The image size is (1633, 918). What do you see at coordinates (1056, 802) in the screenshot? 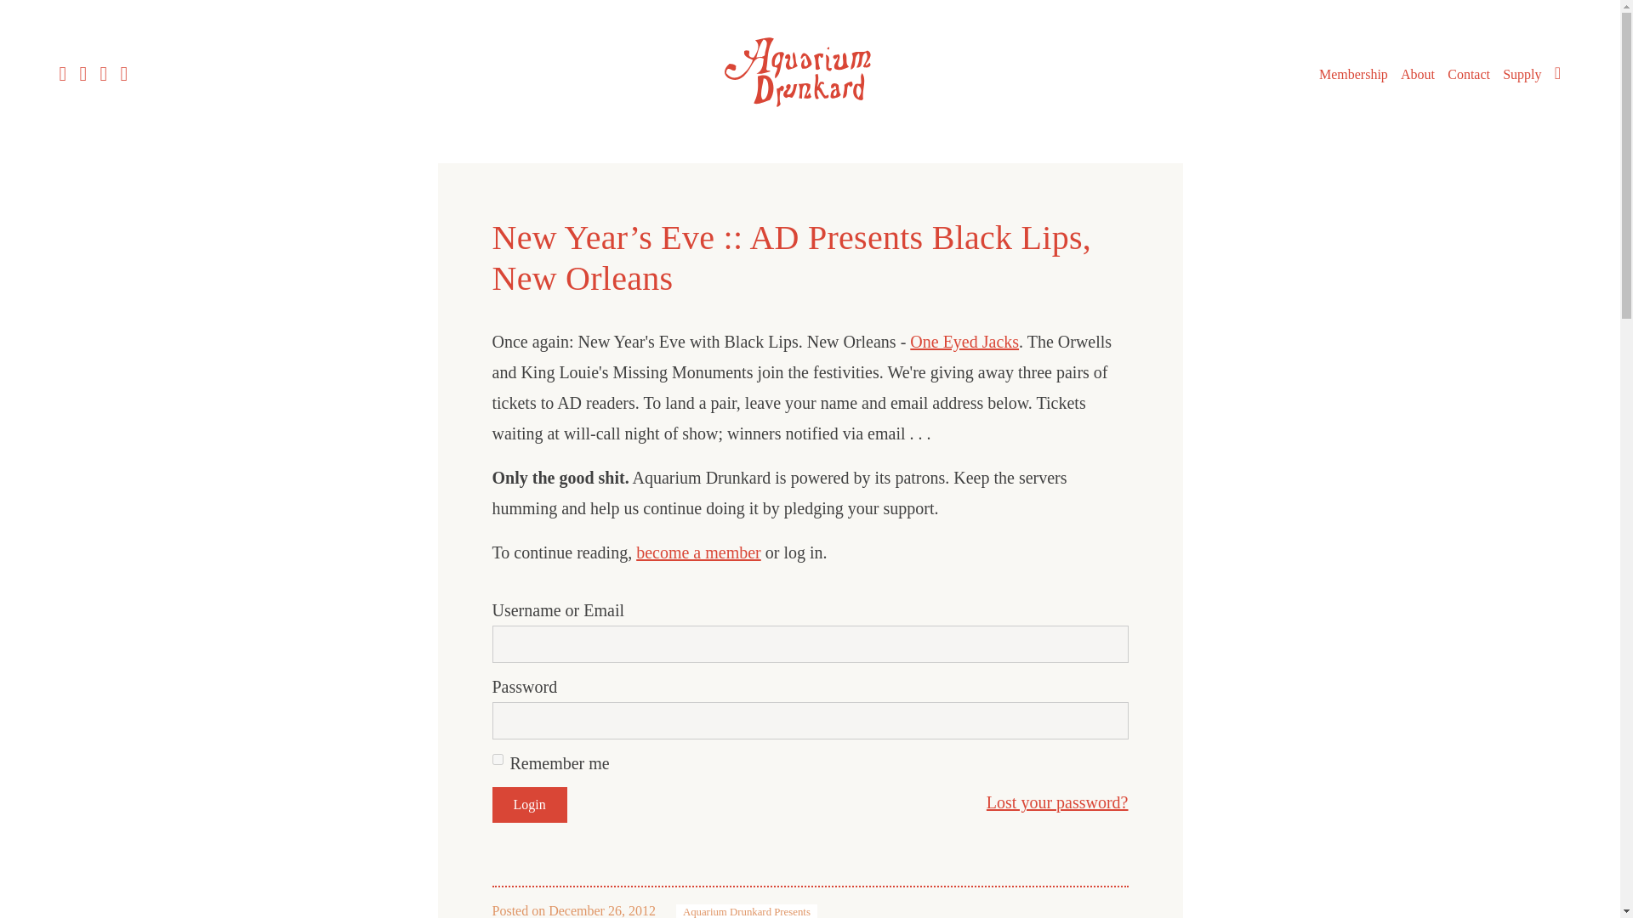
I see `Lost your password?` at bounding box center [1056, 802].